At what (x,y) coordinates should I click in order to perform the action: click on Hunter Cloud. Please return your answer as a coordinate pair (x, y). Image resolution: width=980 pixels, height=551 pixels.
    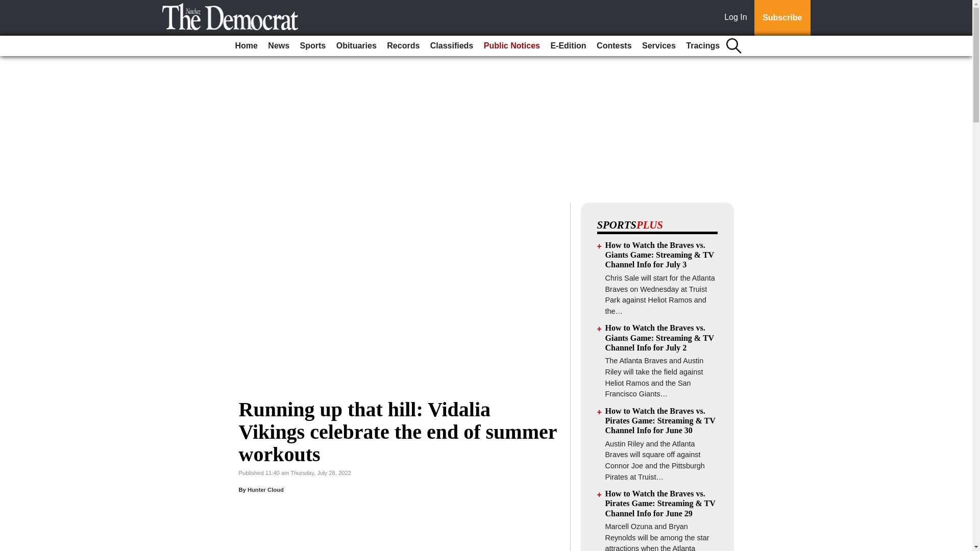
    Looking at the image, I should click on (265, 489).